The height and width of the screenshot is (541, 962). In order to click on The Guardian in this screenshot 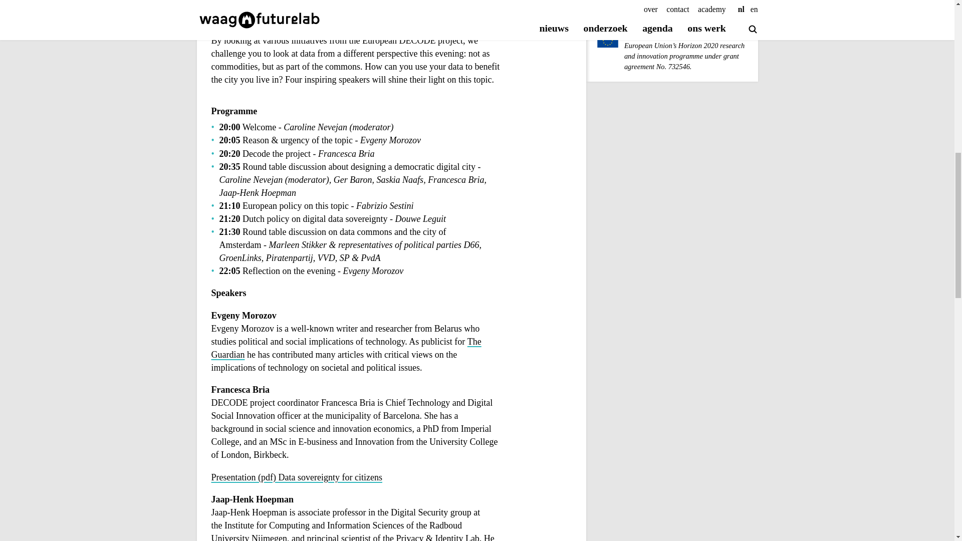, I will do `click(347, 349)`.